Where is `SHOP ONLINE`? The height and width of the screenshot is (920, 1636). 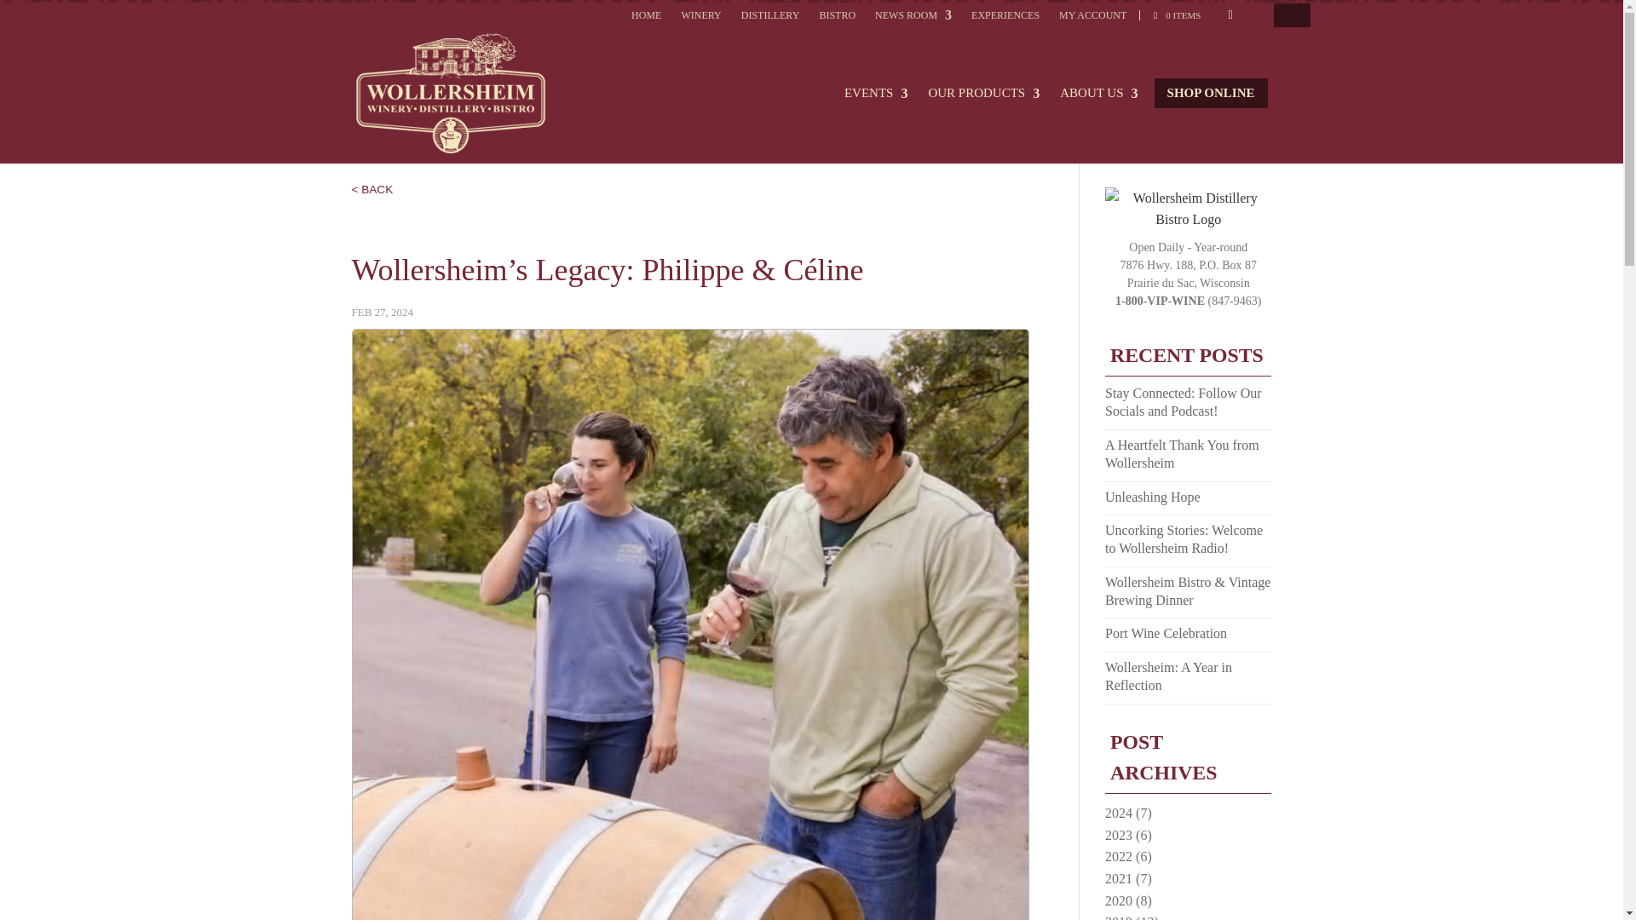
SHOP ONLINE is located at coordinates (1212, 93).